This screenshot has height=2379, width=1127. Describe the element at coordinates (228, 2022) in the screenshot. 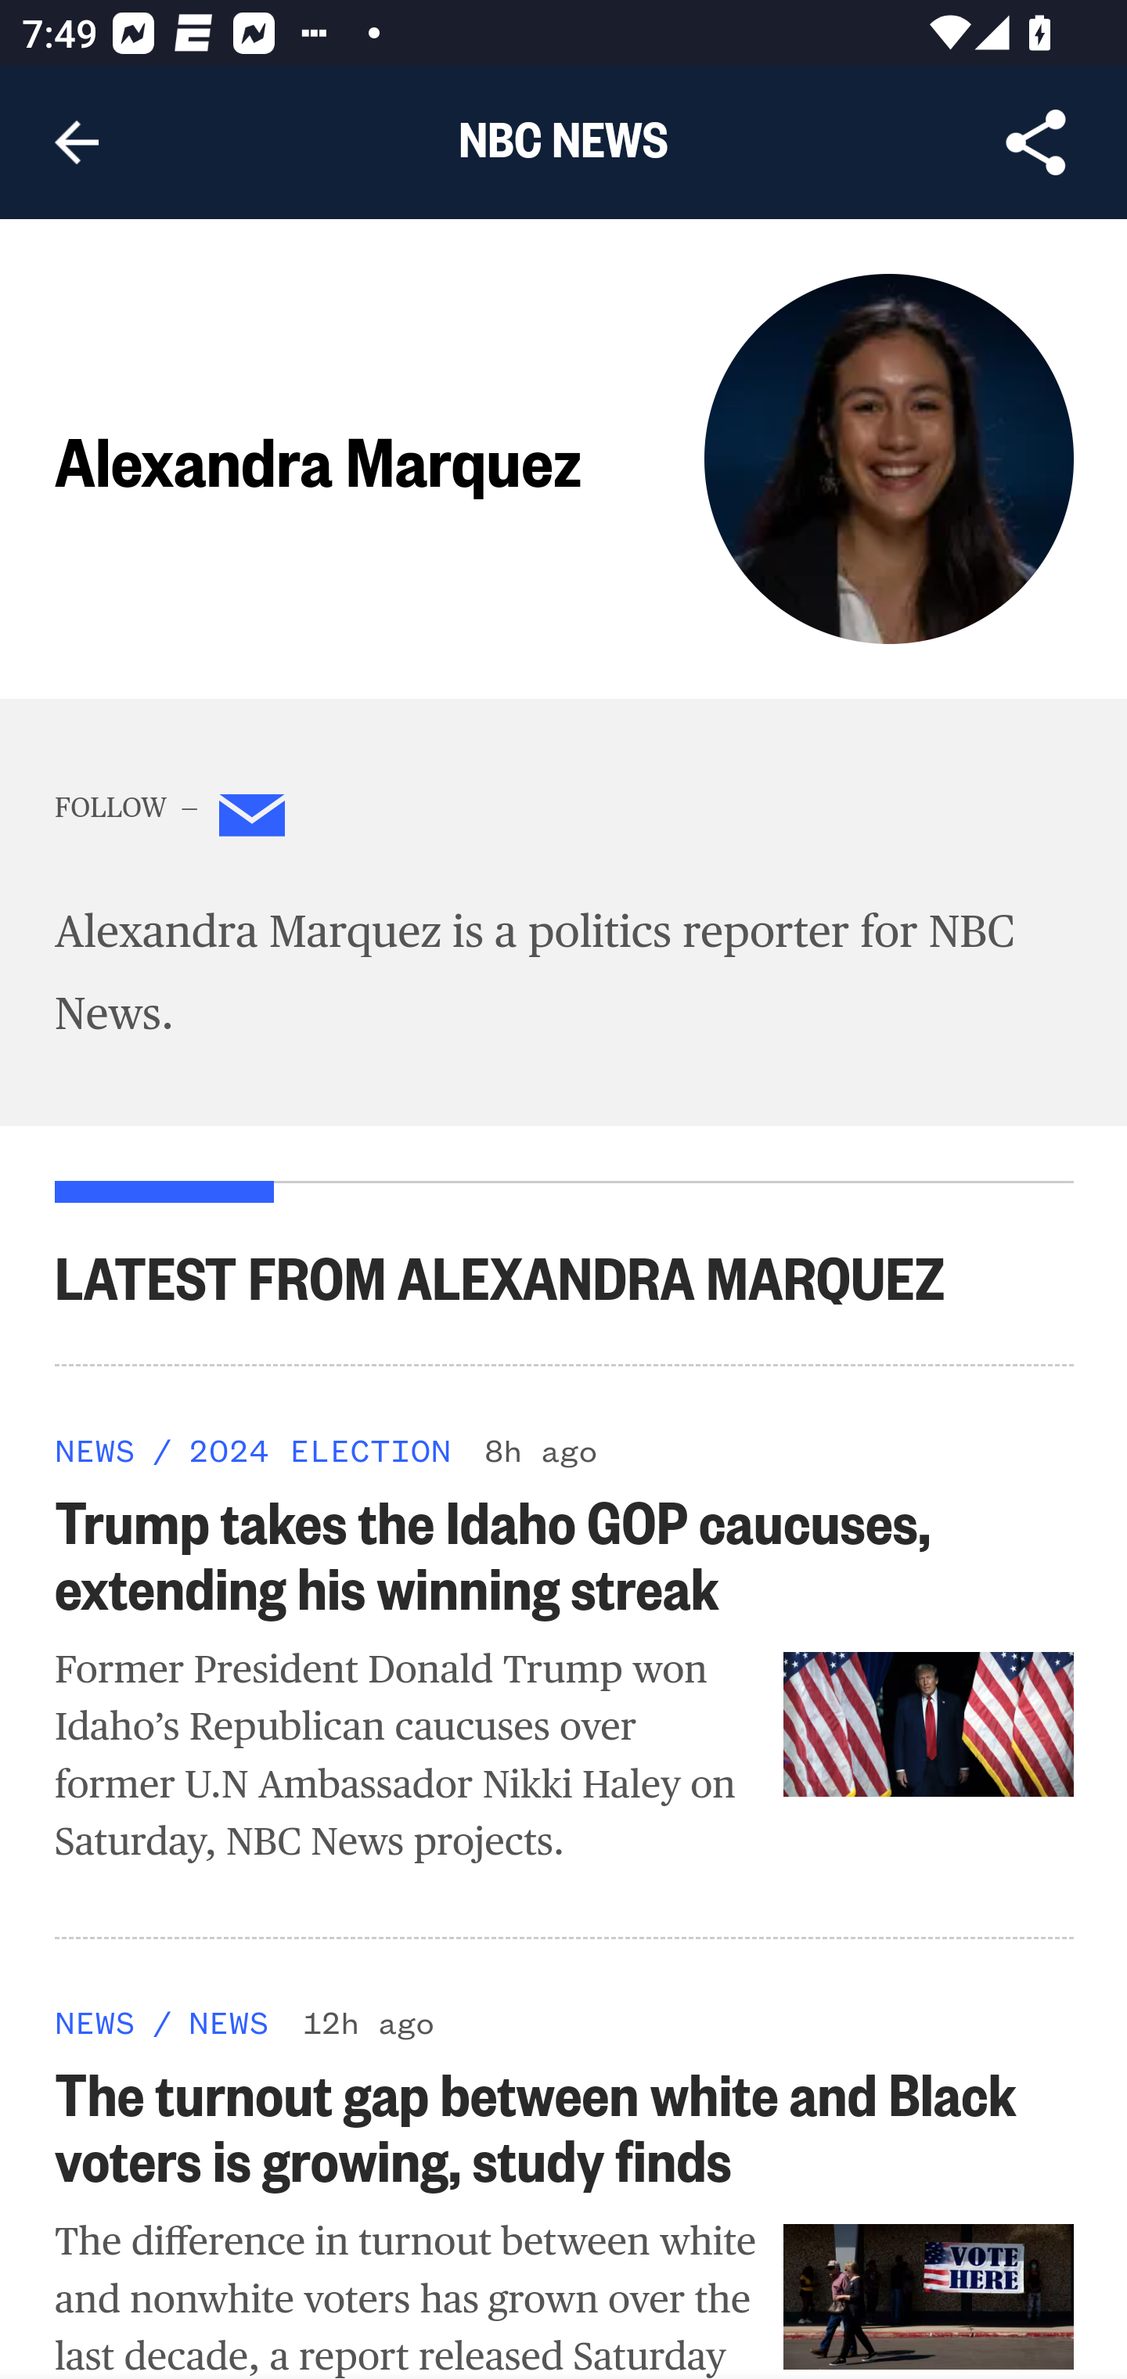

I see `NEWS NEWS NEWS` at that location.